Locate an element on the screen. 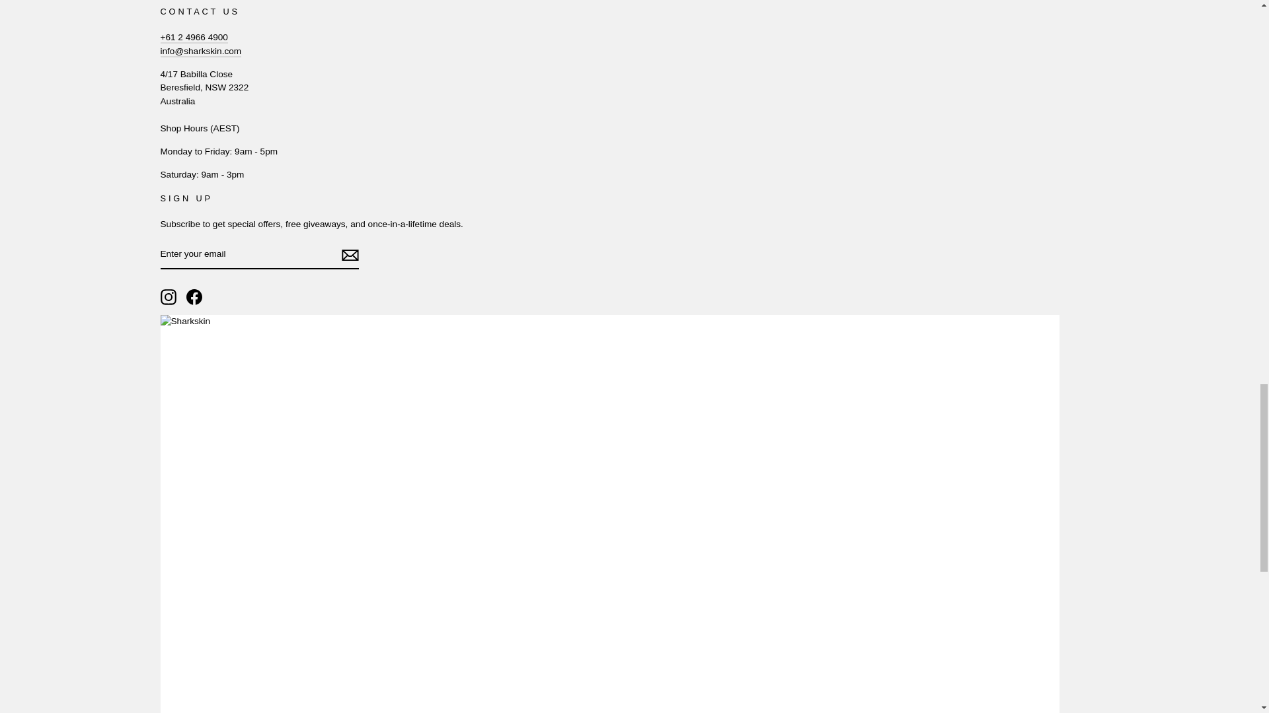  Sharkskin International on Facebook is located at coordinates (194, 297).